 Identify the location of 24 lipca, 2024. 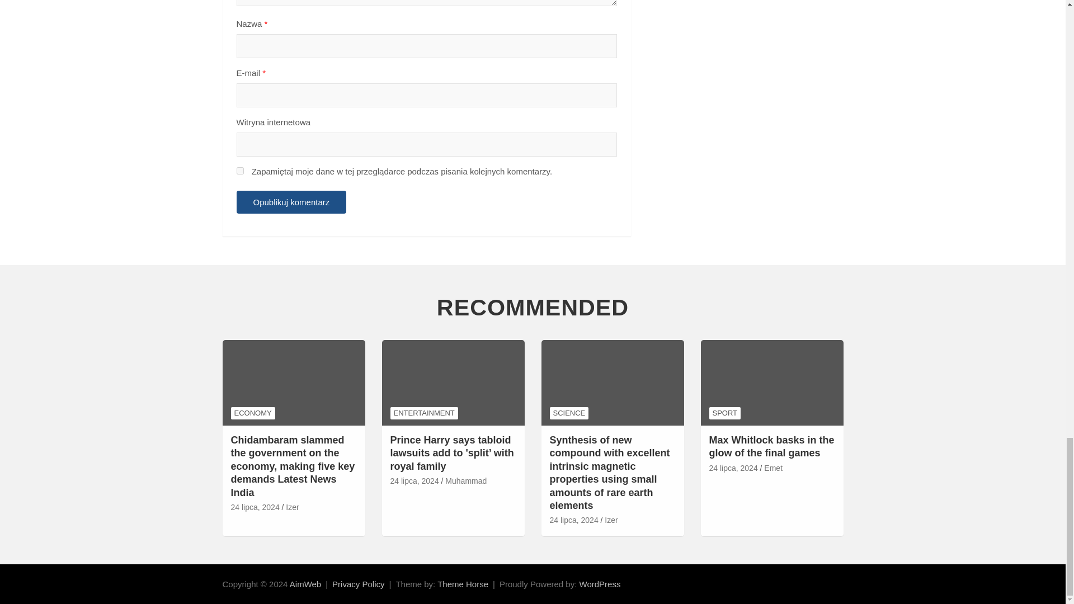
(255, 508).